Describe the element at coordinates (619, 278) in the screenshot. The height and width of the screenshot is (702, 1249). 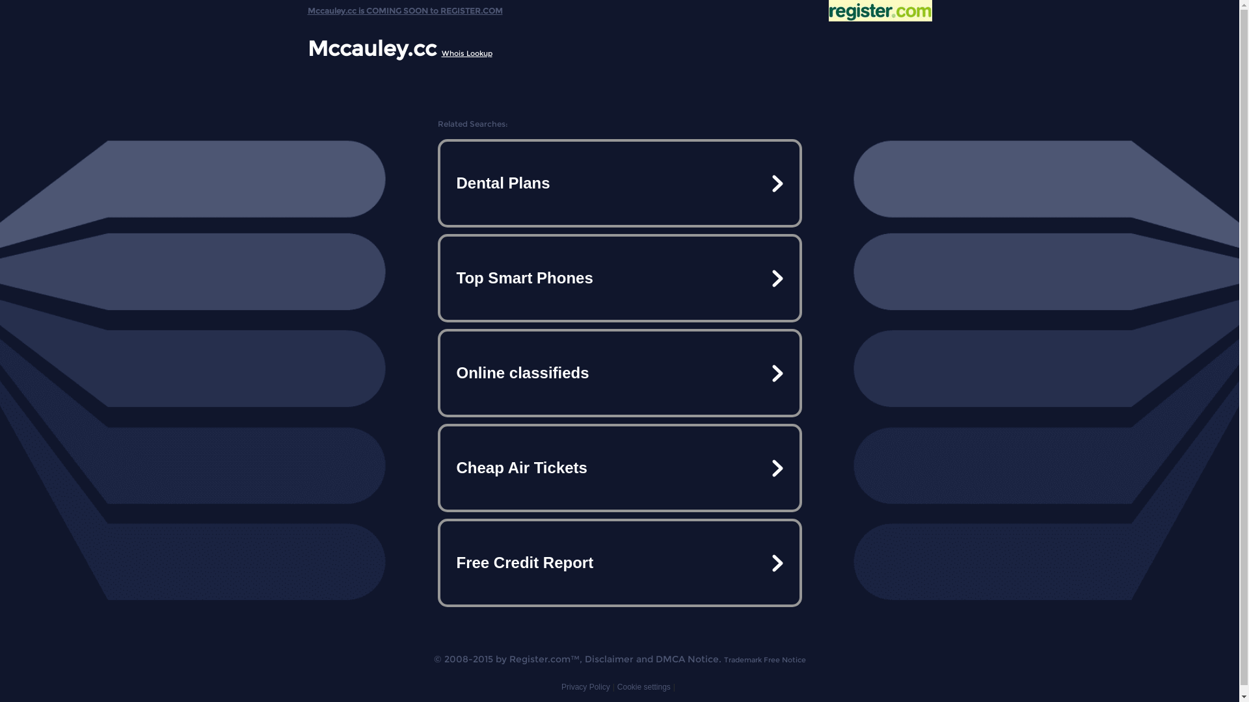
I see `Top Smart Phones` at that location.